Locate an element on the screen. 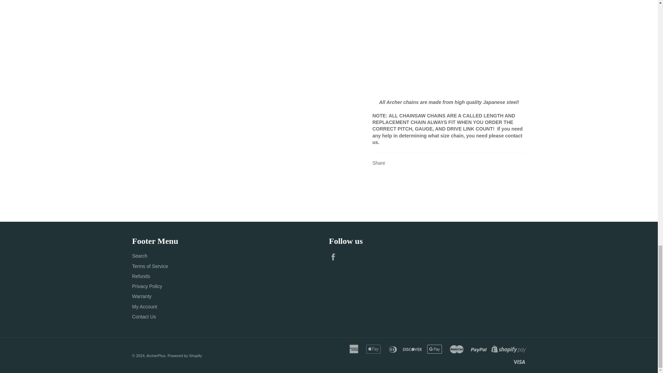  Terms of Service is located at coordinates (150, 266).